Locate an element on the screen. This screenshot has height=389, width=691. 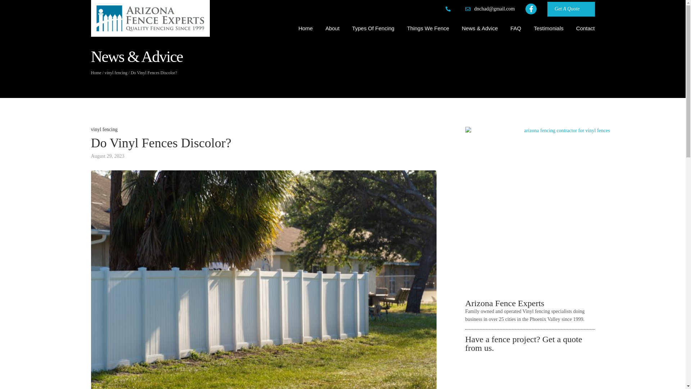
Get A Quote is located at coordinates (571, 9).